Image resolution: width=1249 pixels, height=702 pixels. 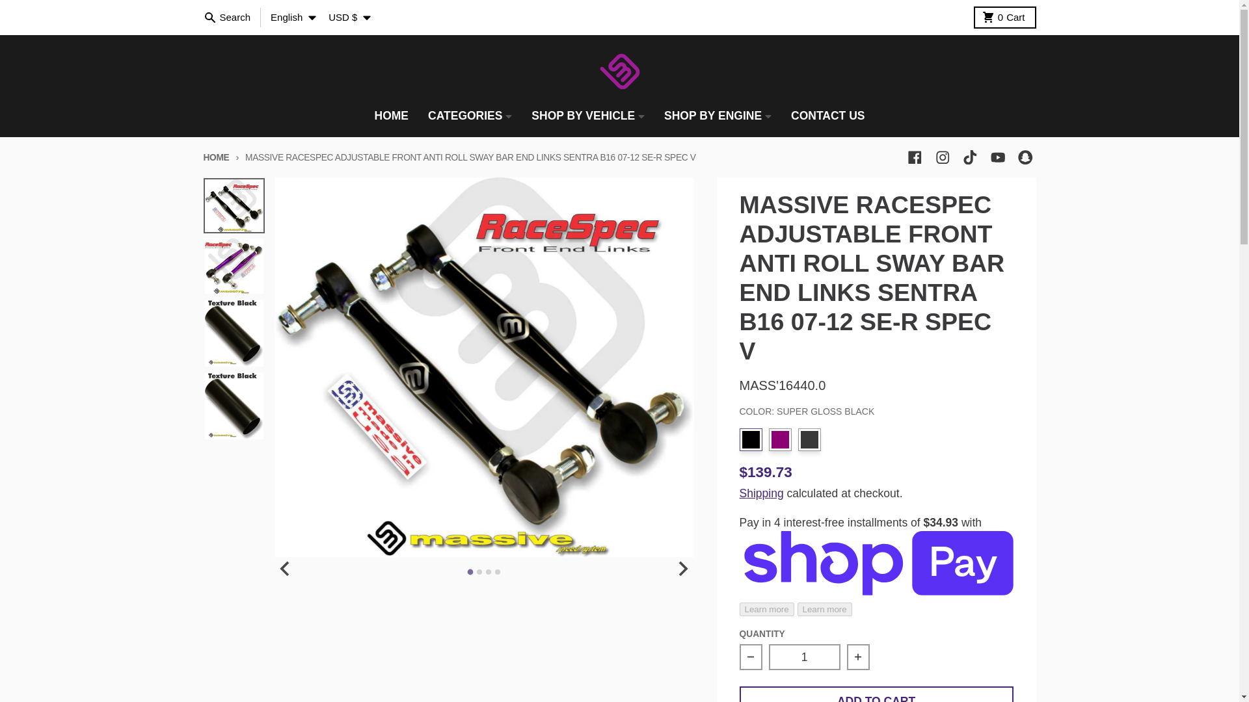 I want to click on 1, so click(x=805, y=657).